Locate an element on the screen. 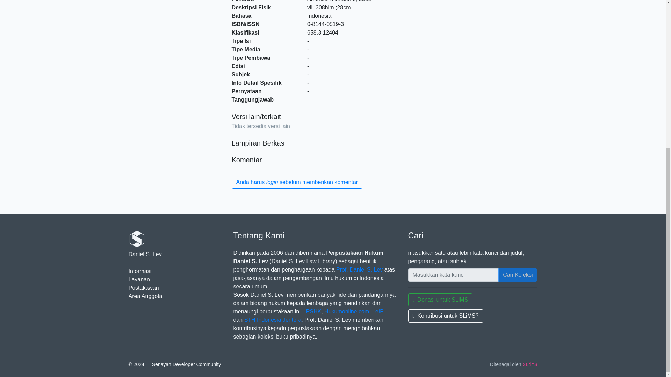 The image size is (671, 377). Prof. Daniel S. Lev is located at coordinates (359, 269).